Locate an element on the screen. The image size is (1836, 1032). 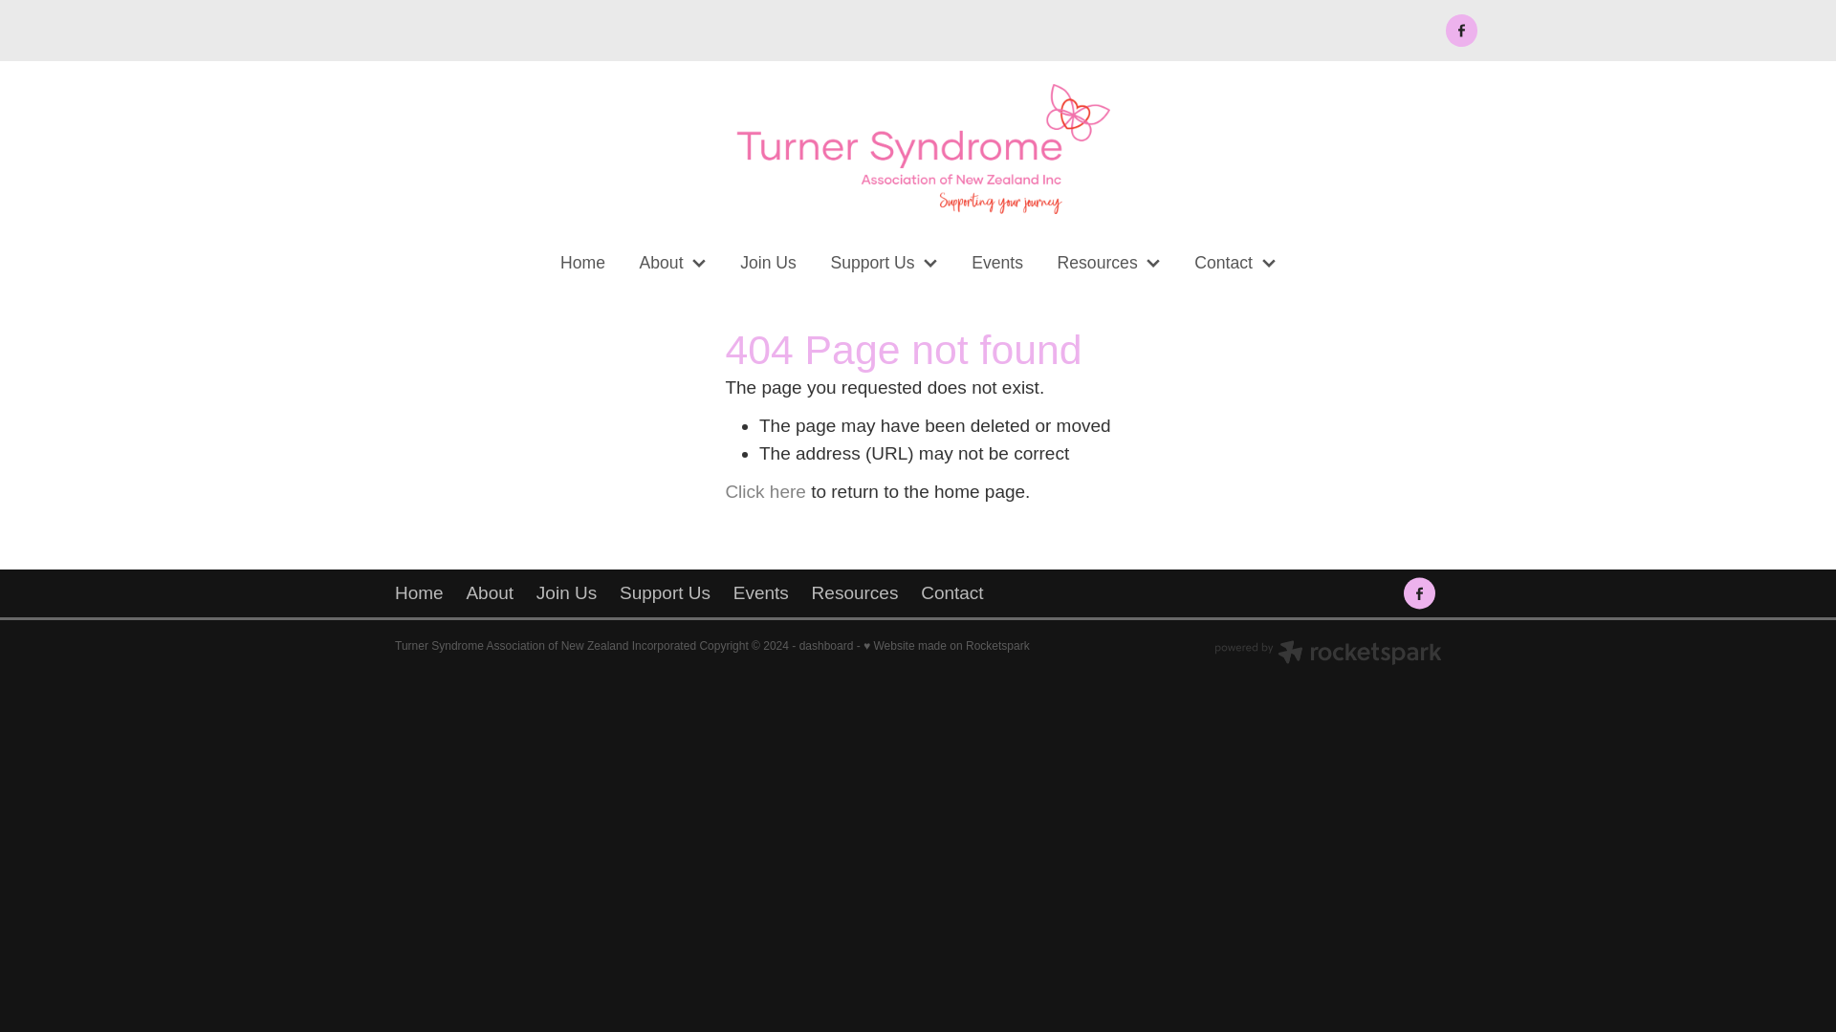
About is located at coordinates (490, 592).